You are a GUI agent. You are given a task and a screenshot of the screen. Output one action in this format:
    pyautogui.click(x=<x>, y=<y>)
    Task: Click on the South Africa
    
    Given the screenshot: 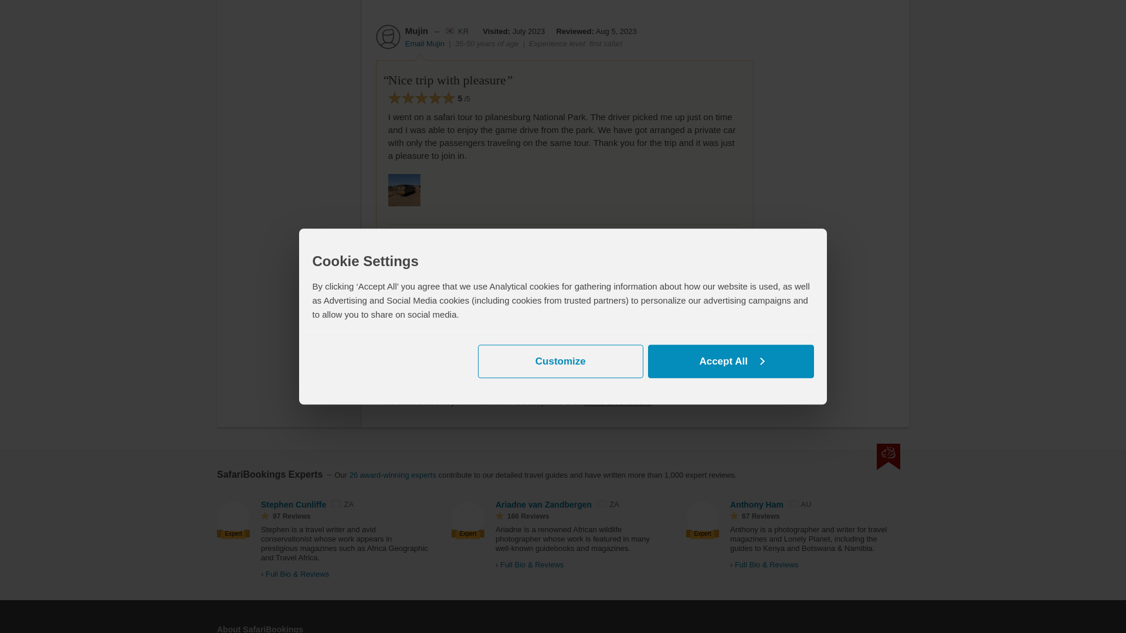 What is the action you would take?
    pyautogui.click(x=602, y=504)
    